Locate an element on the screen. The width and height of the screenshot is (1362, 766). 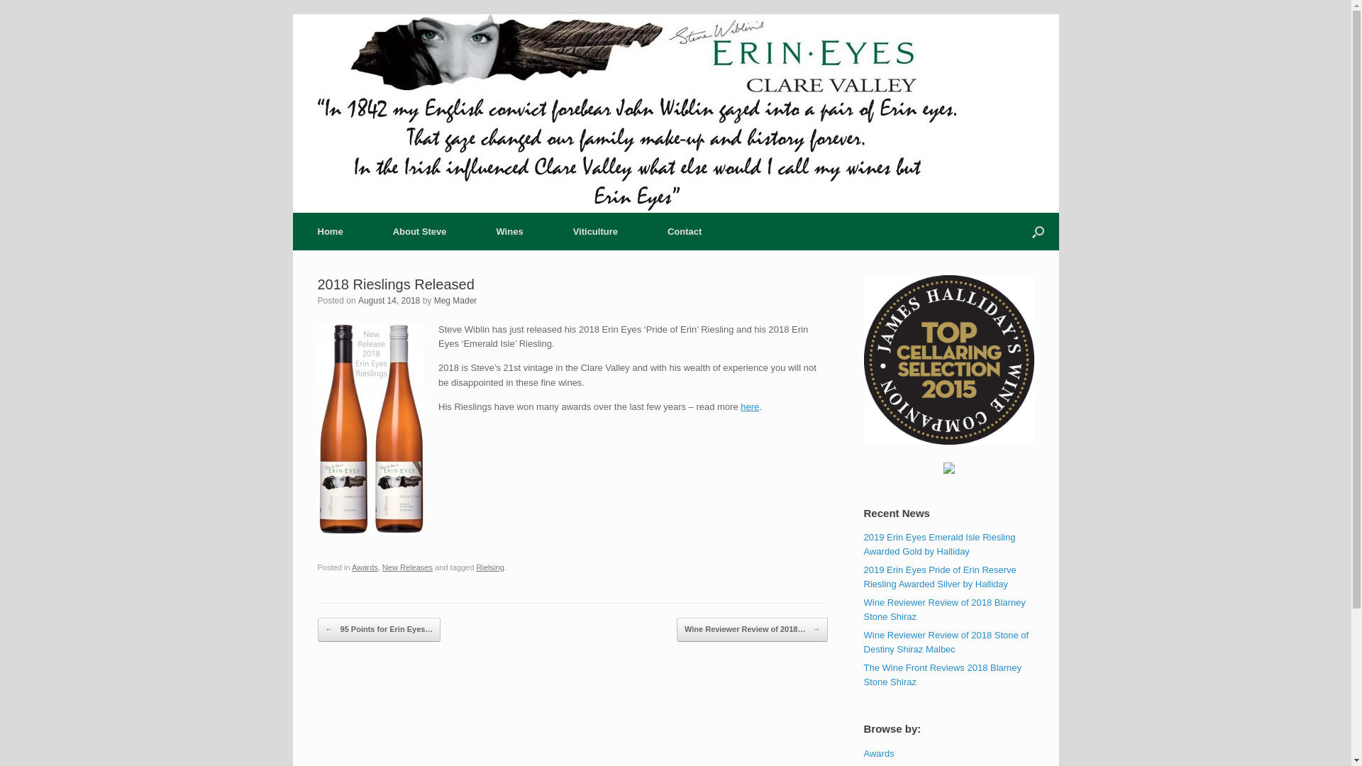
About Steve is located at coordinates (420, 231).